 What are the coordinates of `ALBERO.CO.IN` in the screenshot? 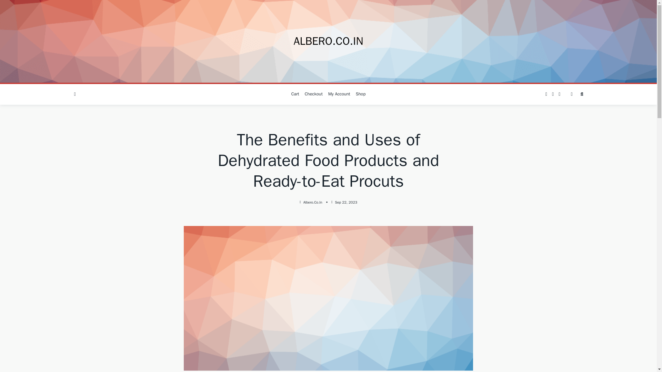 It's located at (328, 41).